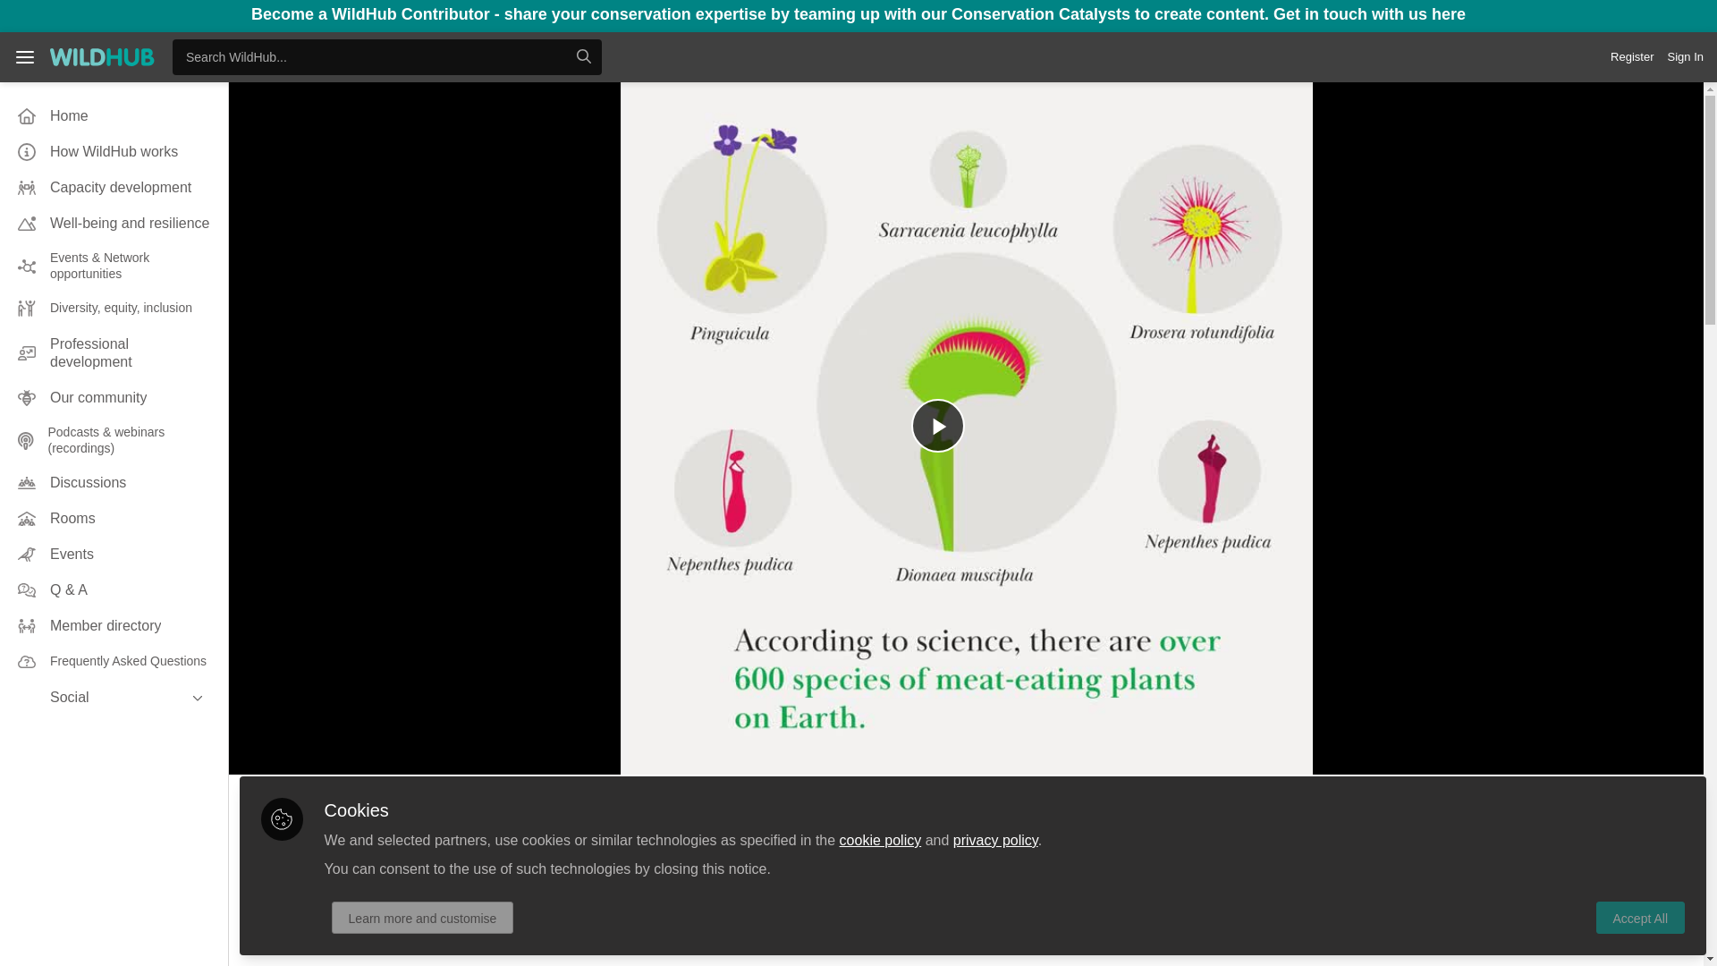 This screenshot has height=966, width=1717. I want to click on Capacity development, so click(114, 188).